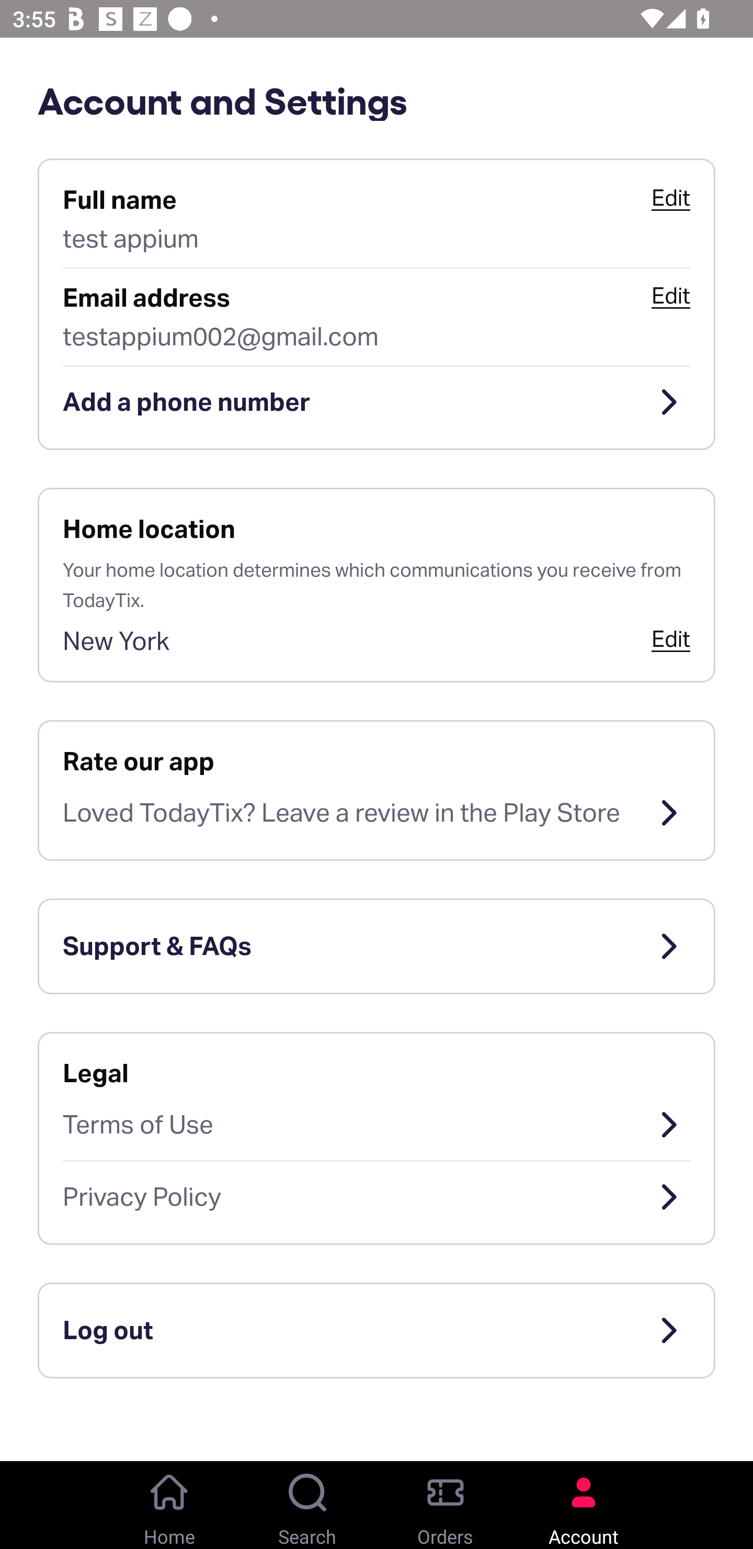 The width and height of the screenshot is (753, 1549). Describe the element at coordinates (376, 1330) in the screenshot. I see `Log out` at that location.